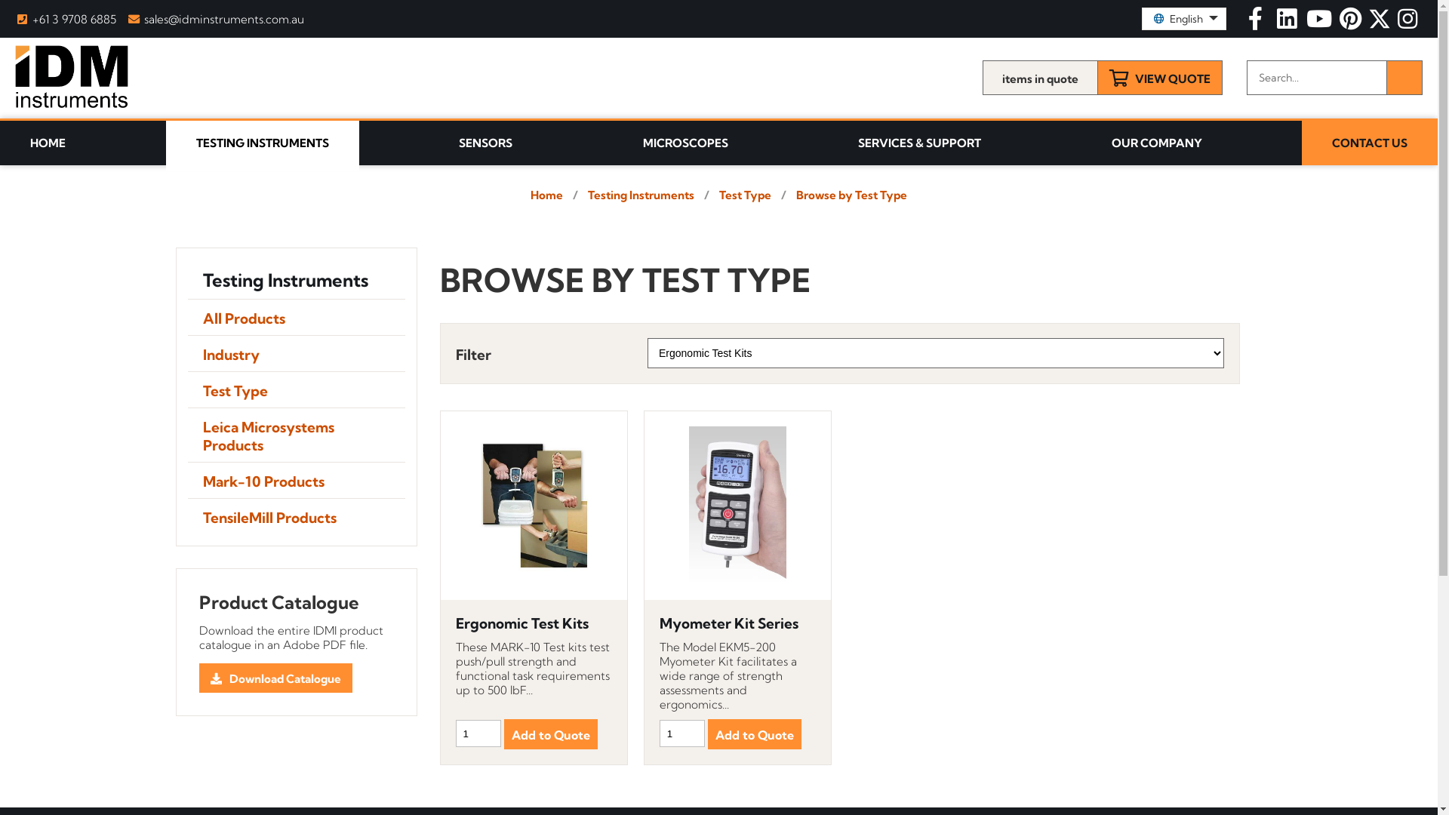 The width and height of the screenshot is (1449, 815). Describe the element at coordinates (1352, 23) in the screenshot. I see ` ` at that location.